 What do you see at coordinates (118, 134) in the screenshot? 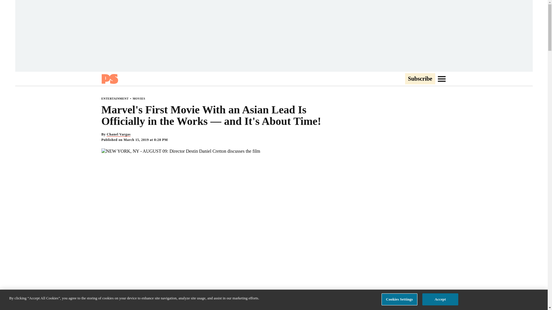
I see `Chanel Vargas` at bounding box center [118, 134].